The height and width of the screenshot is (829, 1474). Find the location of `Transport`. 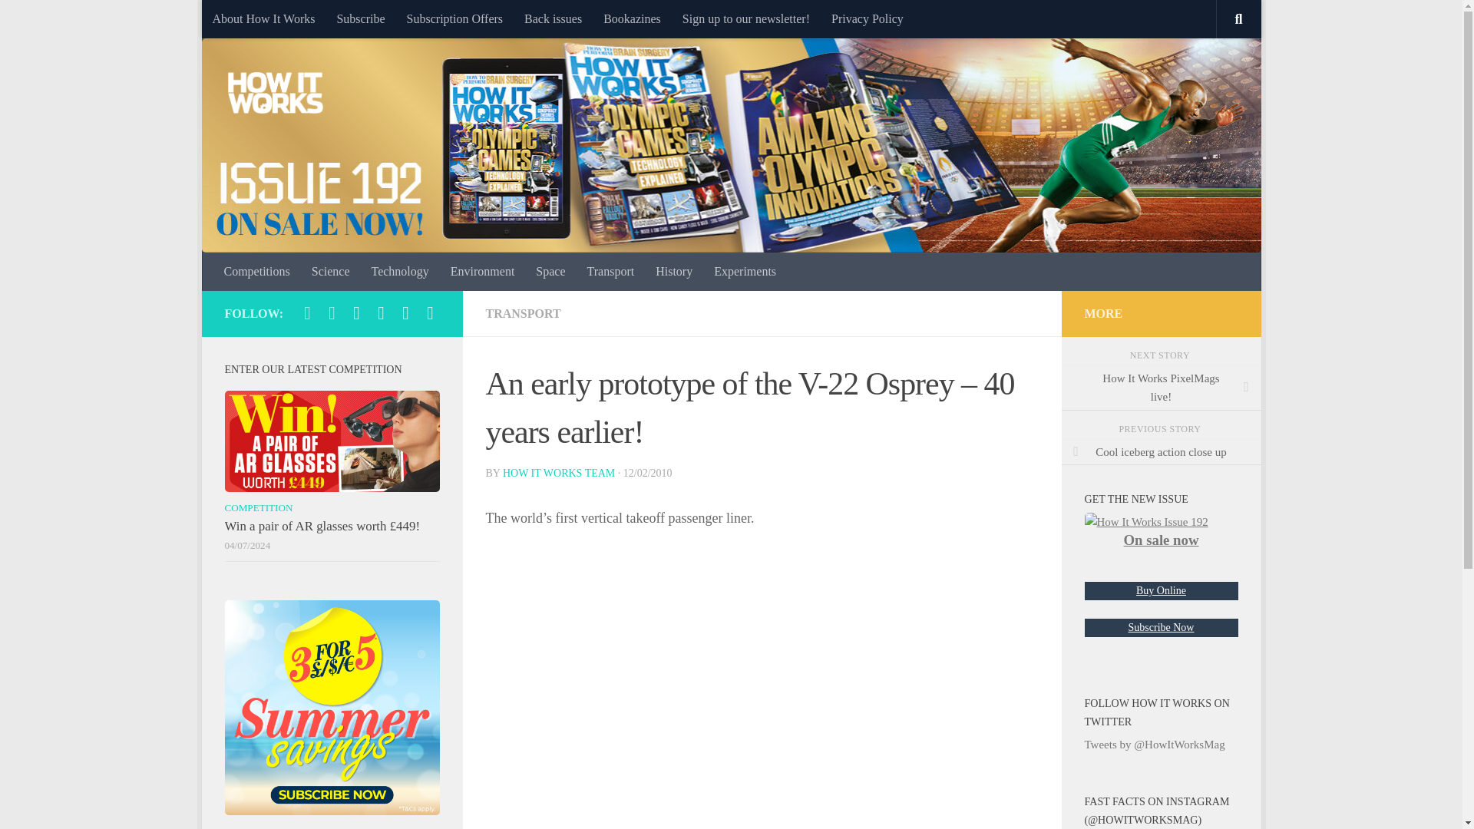

Transport is located at coordinates (610, 272).